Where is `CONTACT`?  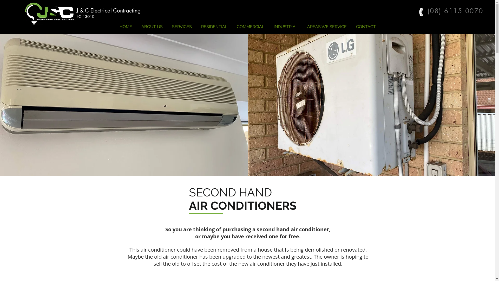 CONTACT is located at coordinates (366, 24).